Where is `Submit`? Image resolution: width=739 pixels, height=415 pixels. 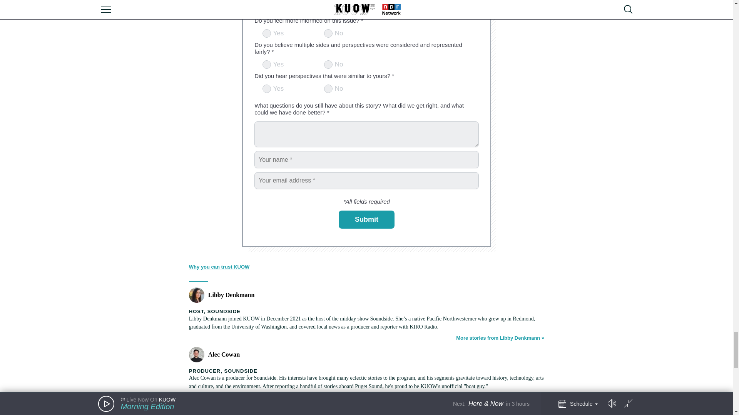 Submit is located at coordinates (366, 220).